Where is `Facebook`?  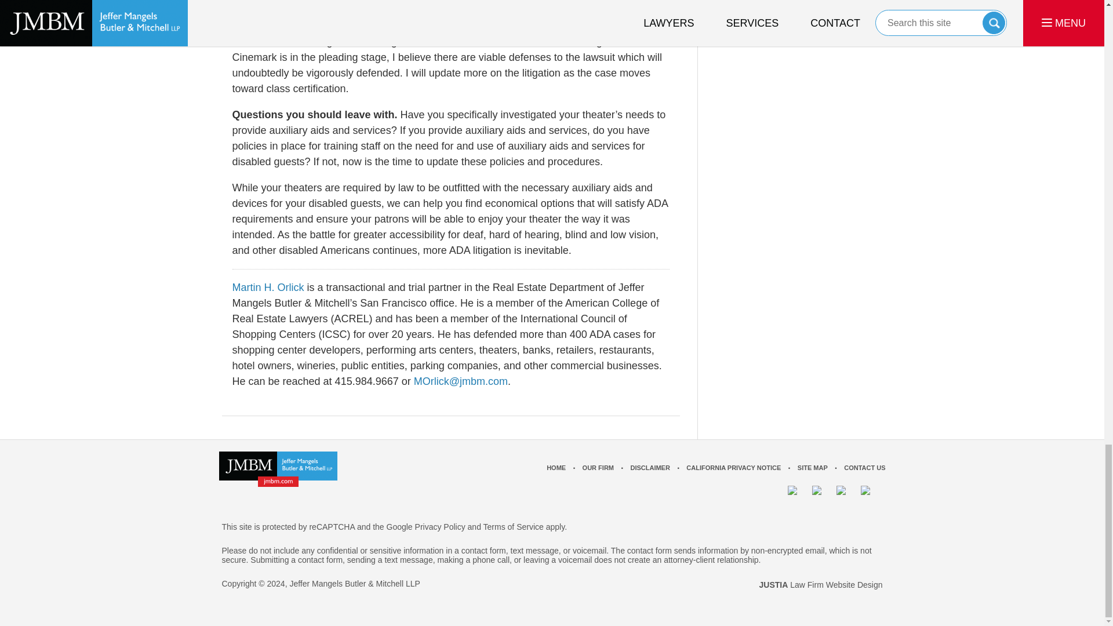 Facebook is located at coordinates (798, 496).